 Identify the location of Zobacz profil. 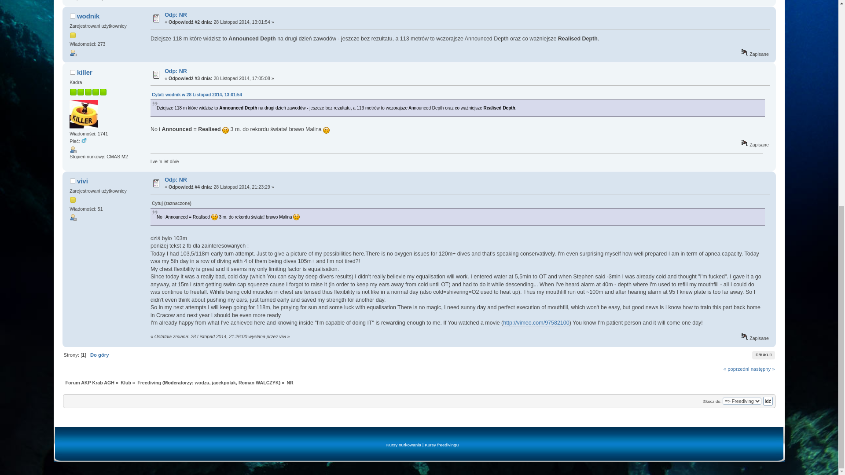
(73, 53).